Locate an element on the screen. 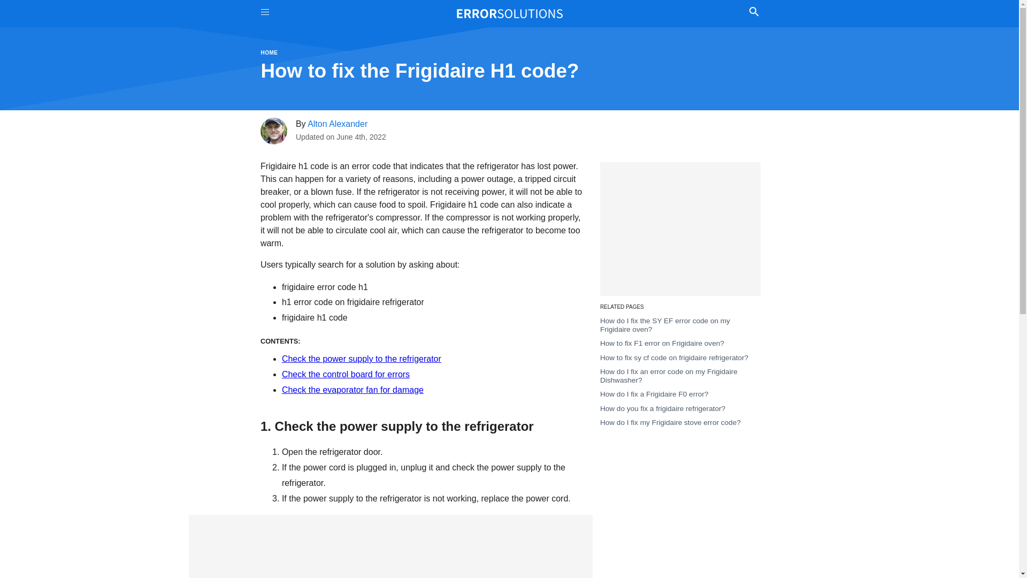 Image resolution: width=1027 pixels, height=578 pixels. Check the control board for errors is located at coordinates (346, 375).